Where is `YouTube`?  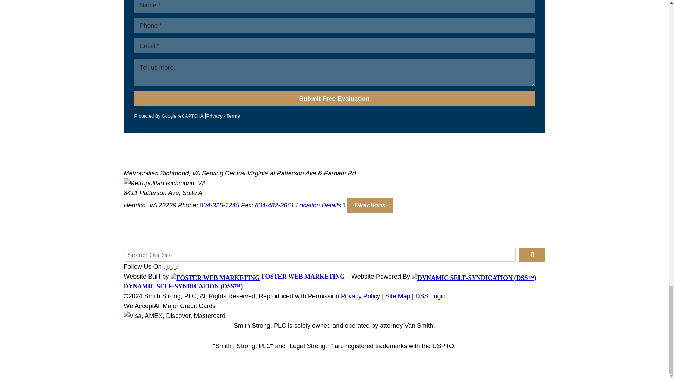
YouTube is located at coordinates (173, 266).